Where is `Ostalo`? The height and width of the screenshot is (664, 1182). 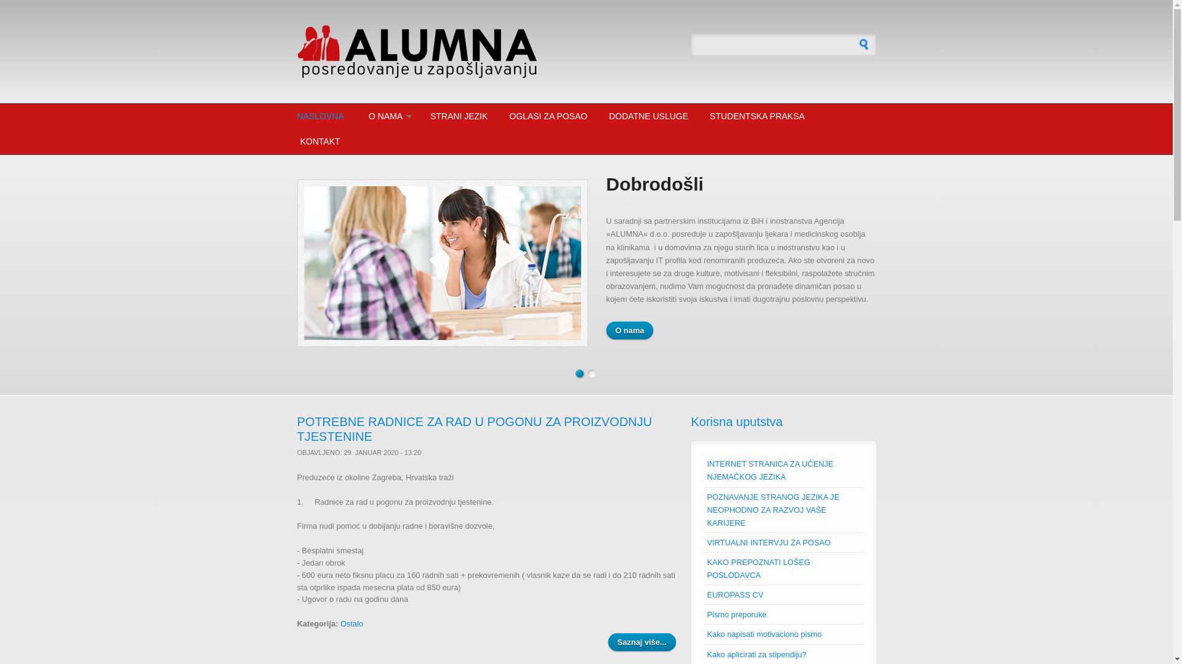 Ostalo is located at coordinates (352, 623).